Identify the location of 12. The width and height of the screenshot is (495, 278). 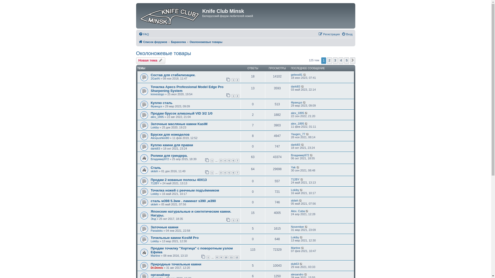
(237, 257).